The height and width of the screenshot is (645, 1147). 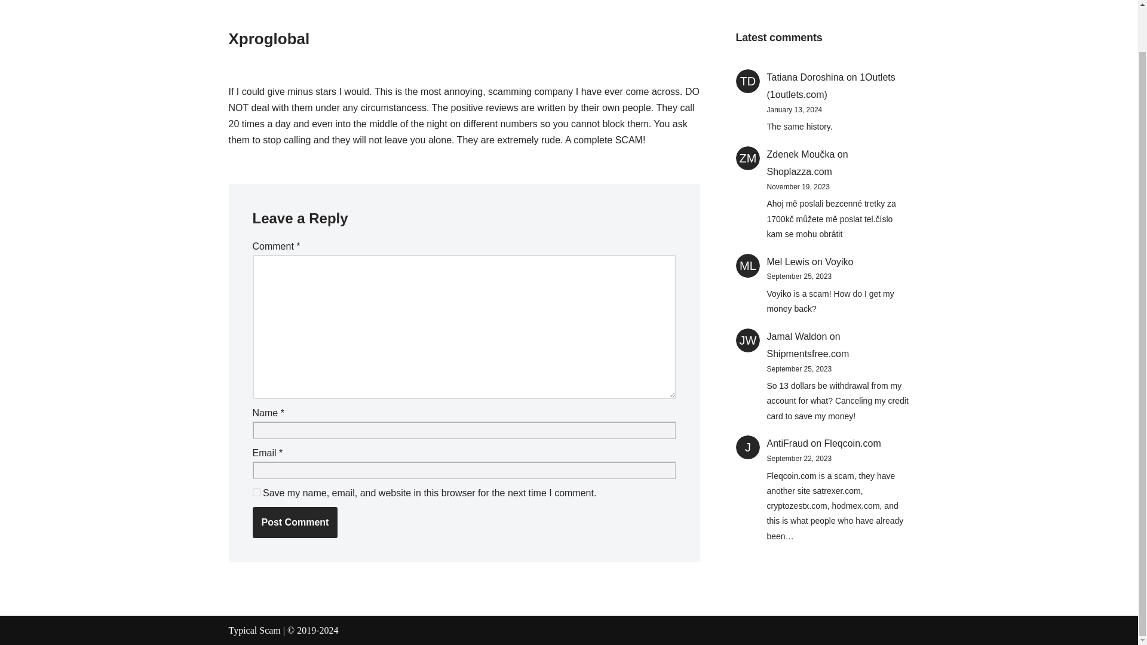 I want to click on yes, so click(x=256, y=492).